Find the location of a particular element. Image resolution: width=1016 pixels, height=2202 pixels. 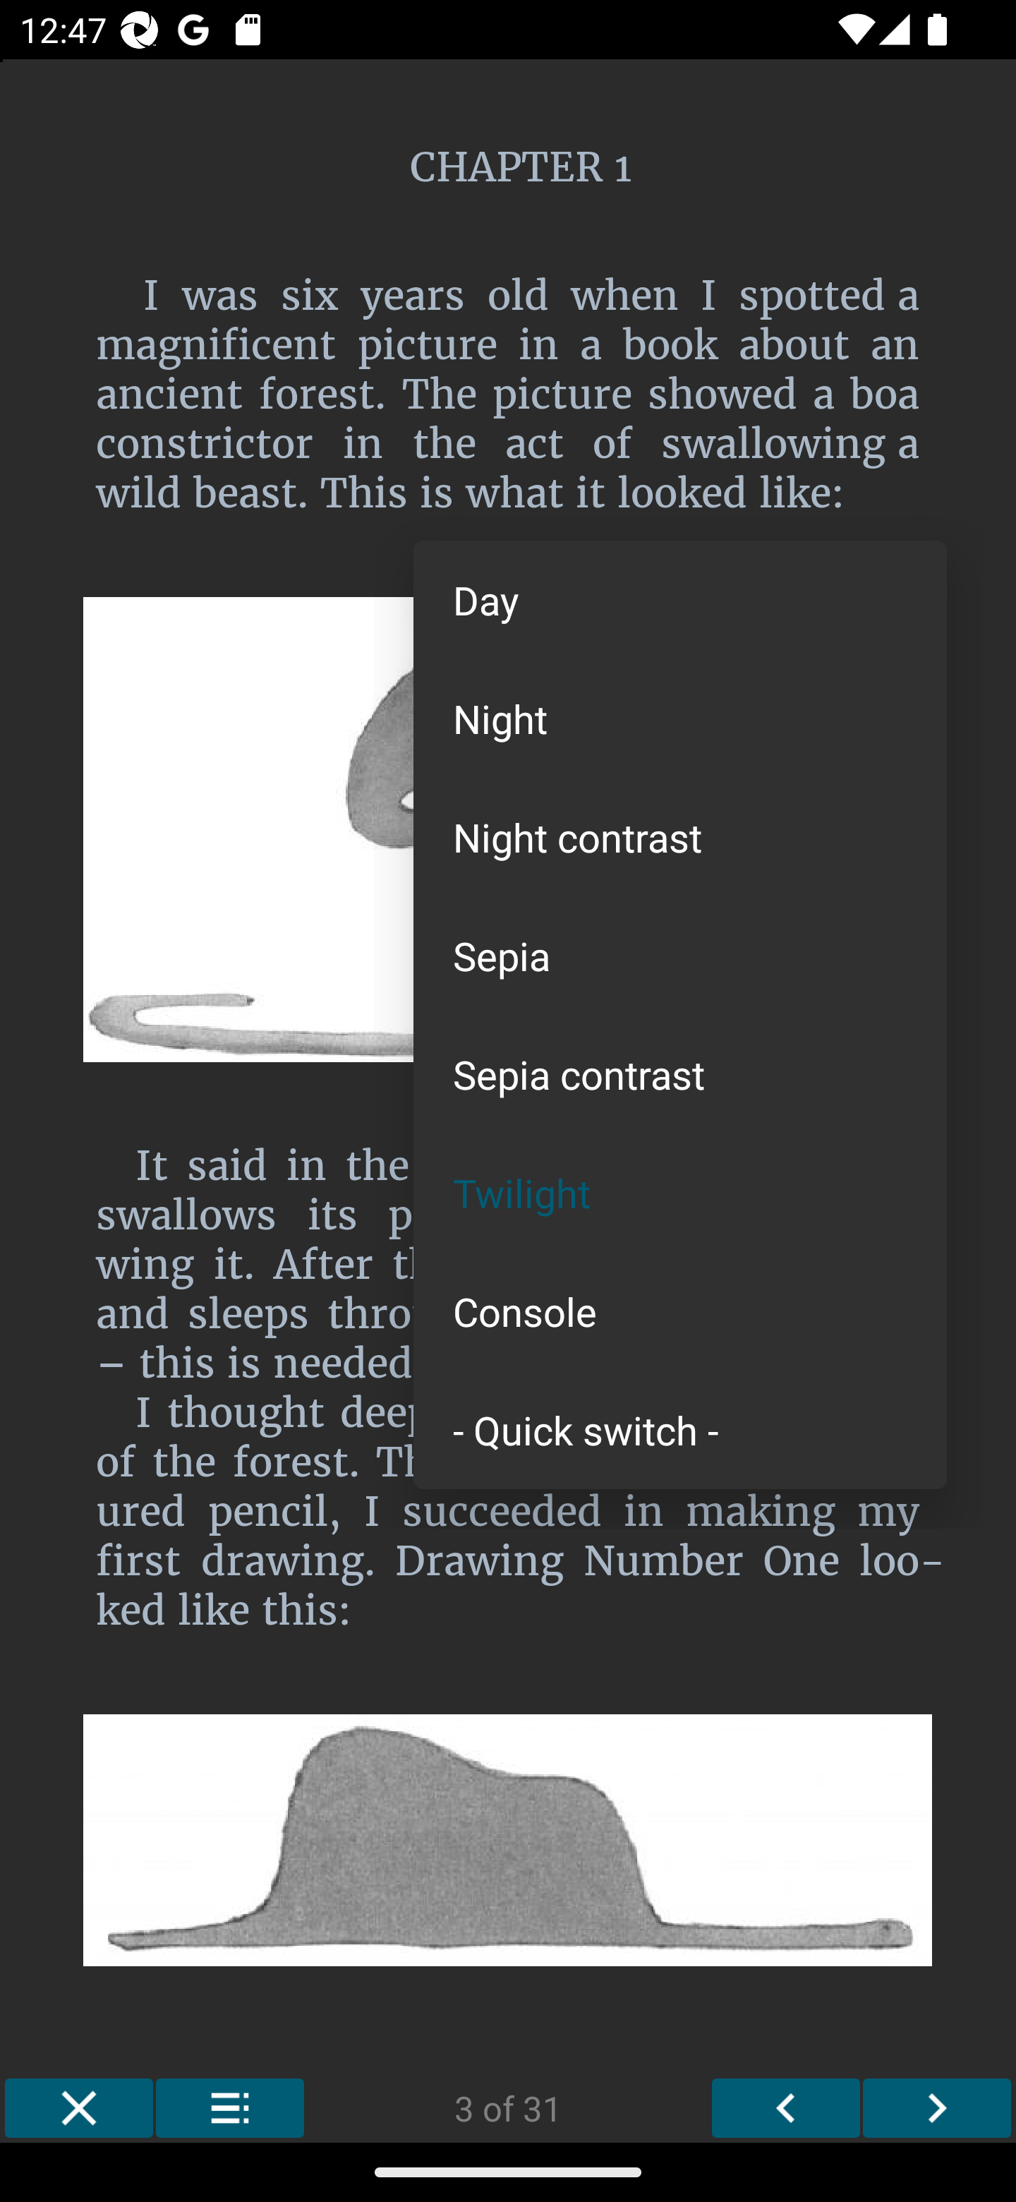

Sepia contrast is located at coordinates (680, 1074).